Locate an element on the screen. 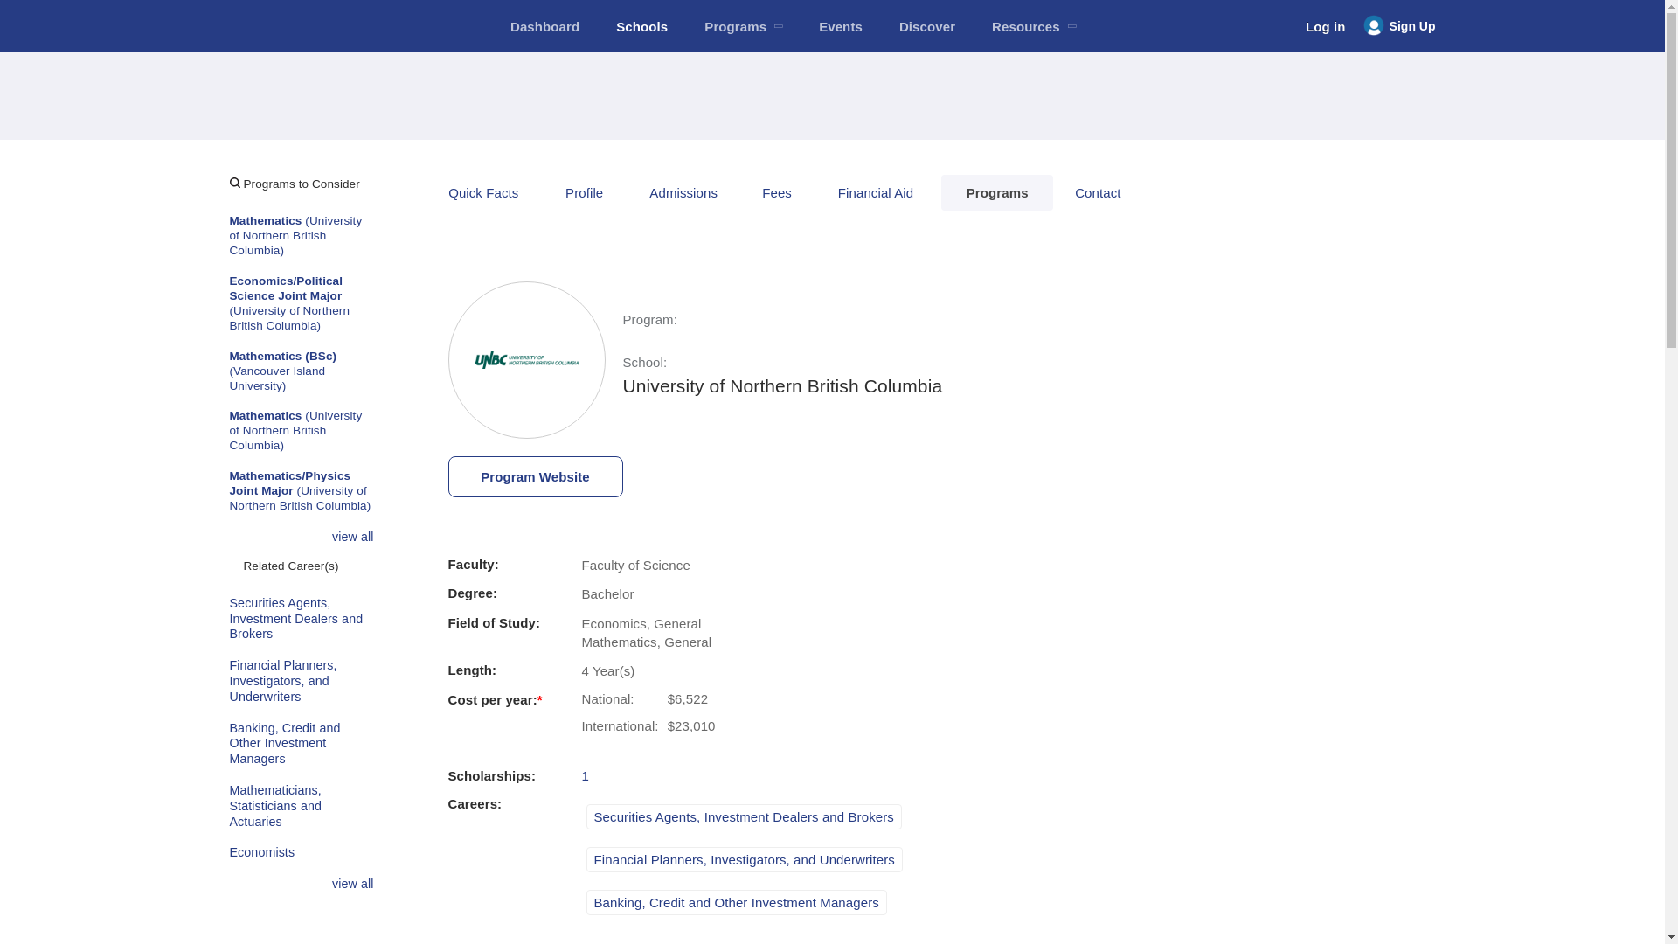  Programs is located at coordinates (743, 26).